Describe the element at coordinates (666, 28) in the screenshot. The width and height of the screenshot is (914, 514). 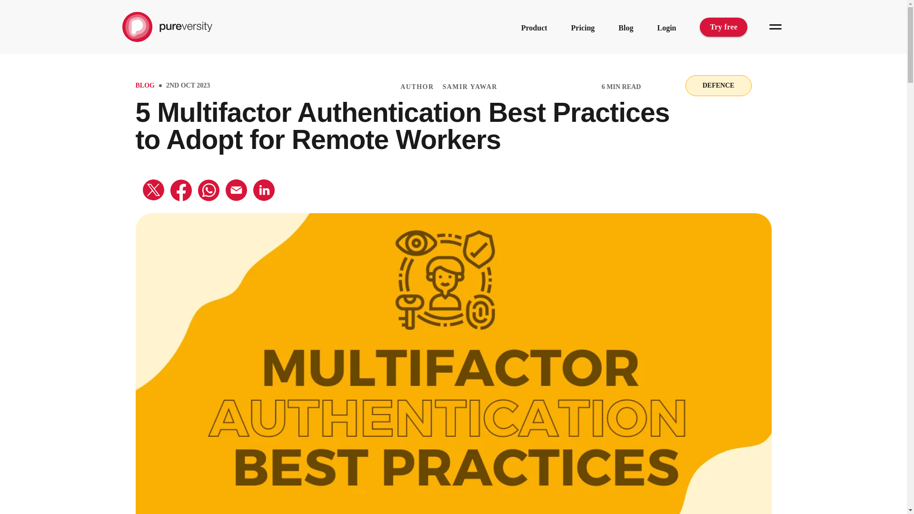
I see `Login` at that location.